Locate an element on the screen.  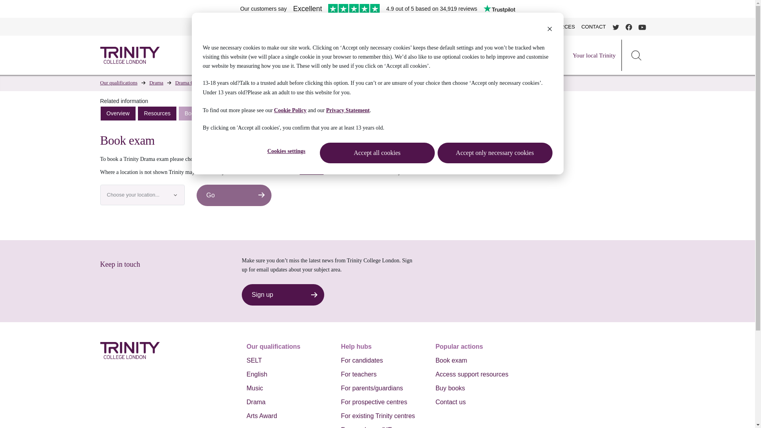
SHOP is located at coordinates (502, 27).